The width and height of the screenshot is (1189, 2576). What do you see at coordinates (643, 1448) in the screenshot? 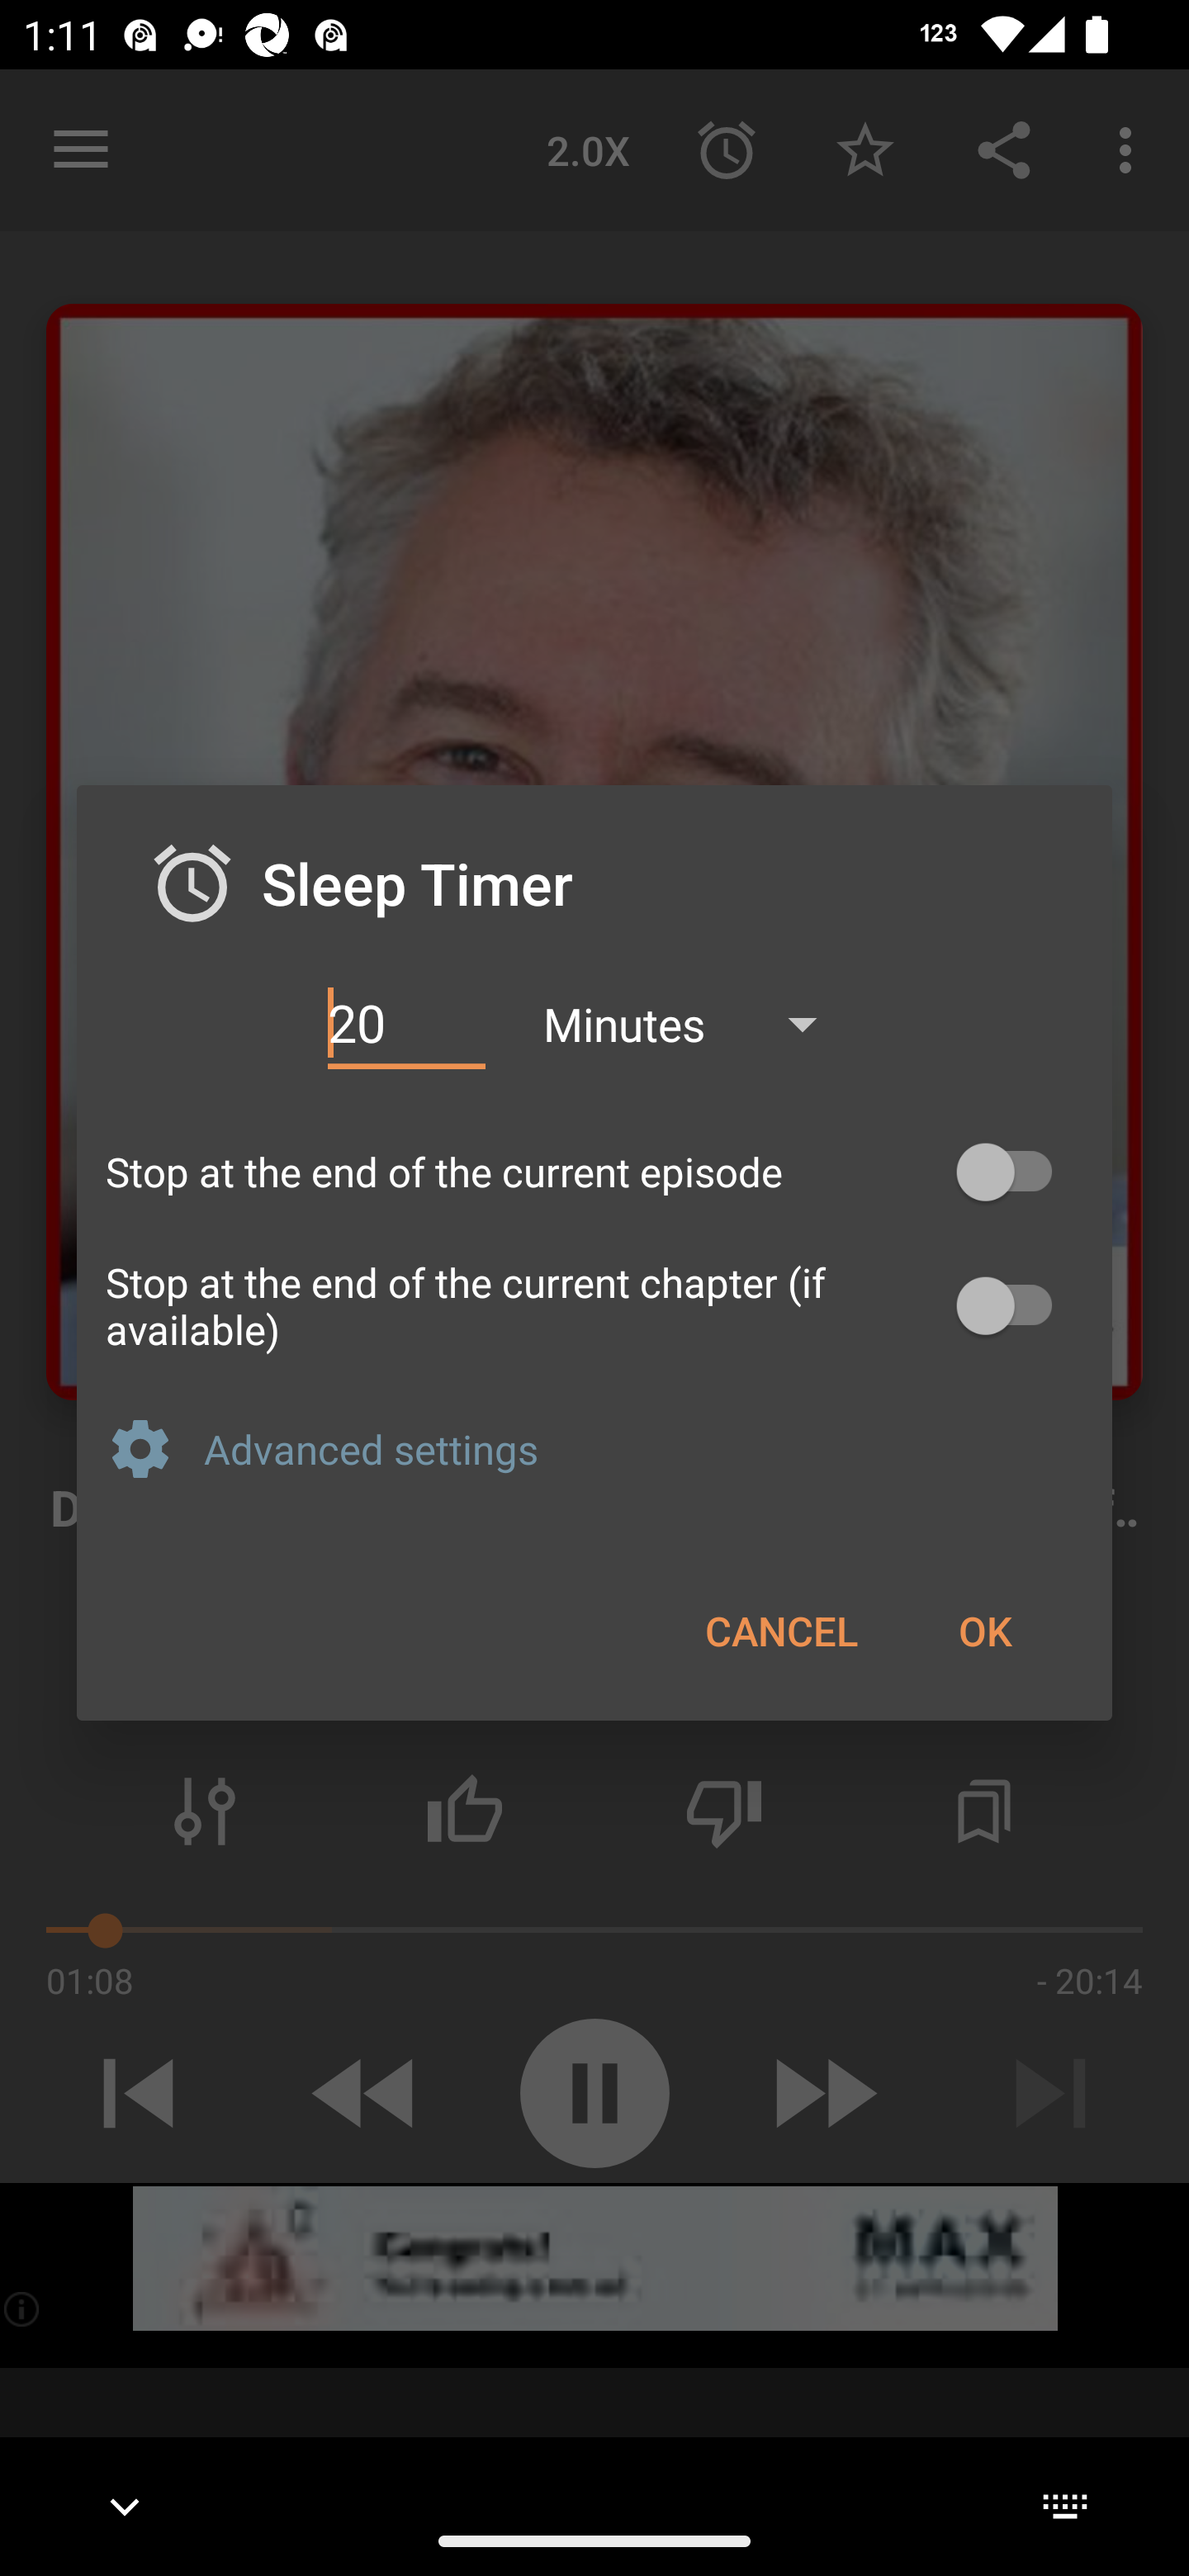
I see `Advanced settings` at bounding box center [643, 1448].